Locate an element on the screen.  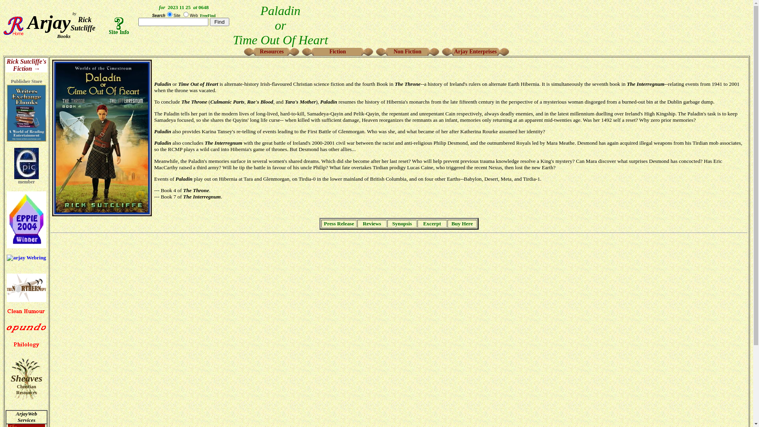
Arjay Enterprises is located at coordinates (476, 51).